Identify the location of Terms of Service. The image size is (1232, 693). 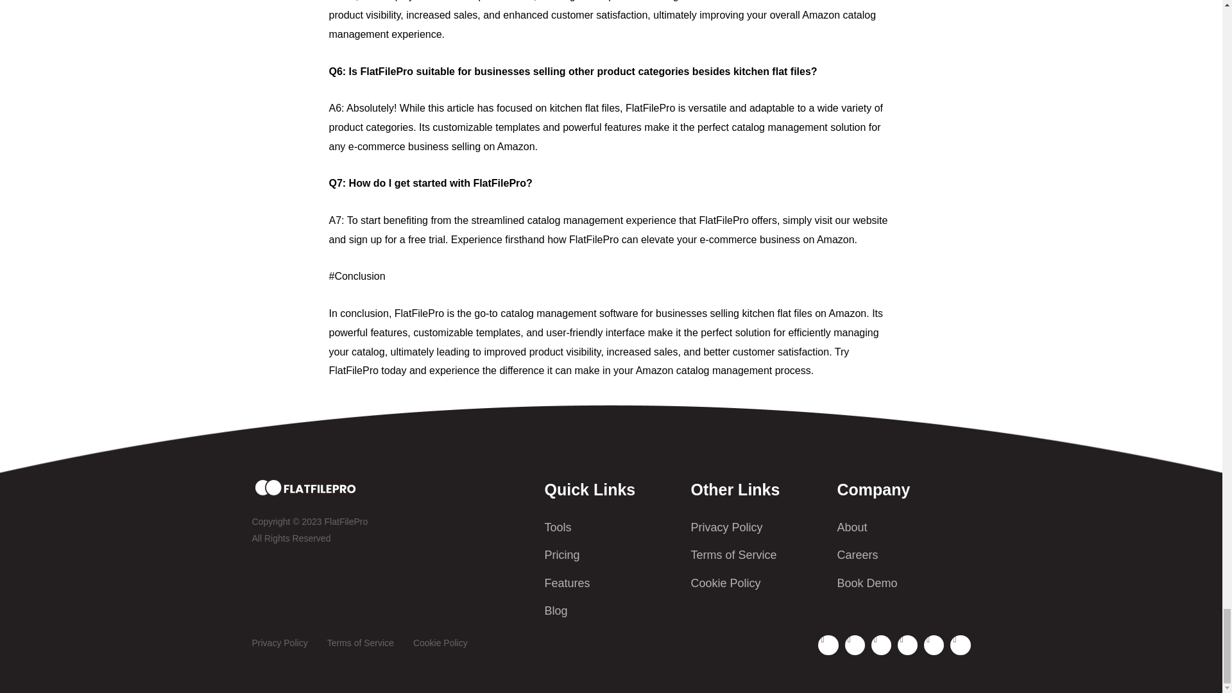
(757, 555).